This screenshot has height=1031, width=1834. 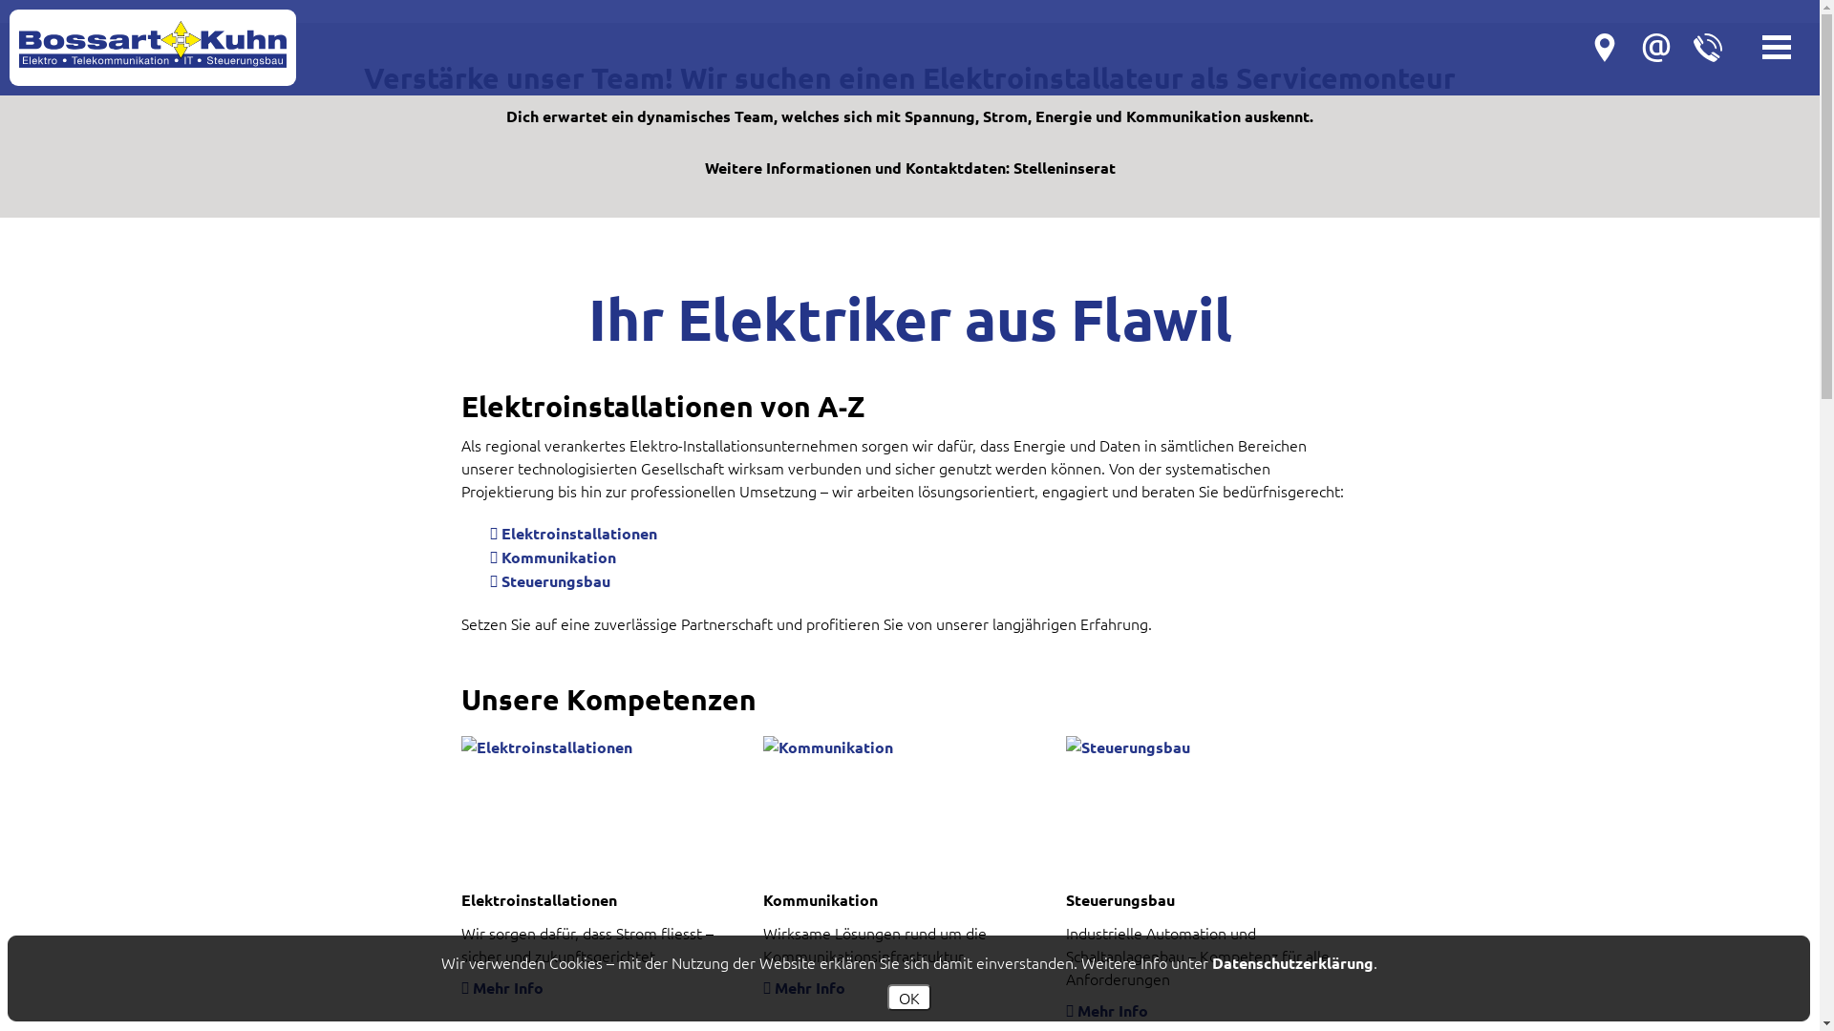 I want to click on Kommunikation, so click(x=900, y=747).